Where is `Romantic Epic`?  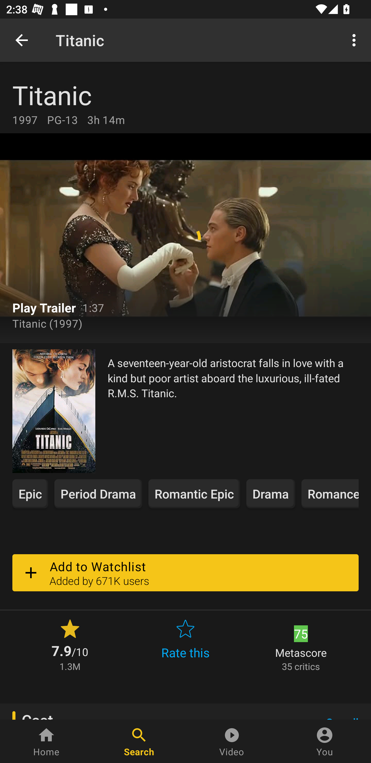 Romantic Epic is located at coordinates (194, 493).